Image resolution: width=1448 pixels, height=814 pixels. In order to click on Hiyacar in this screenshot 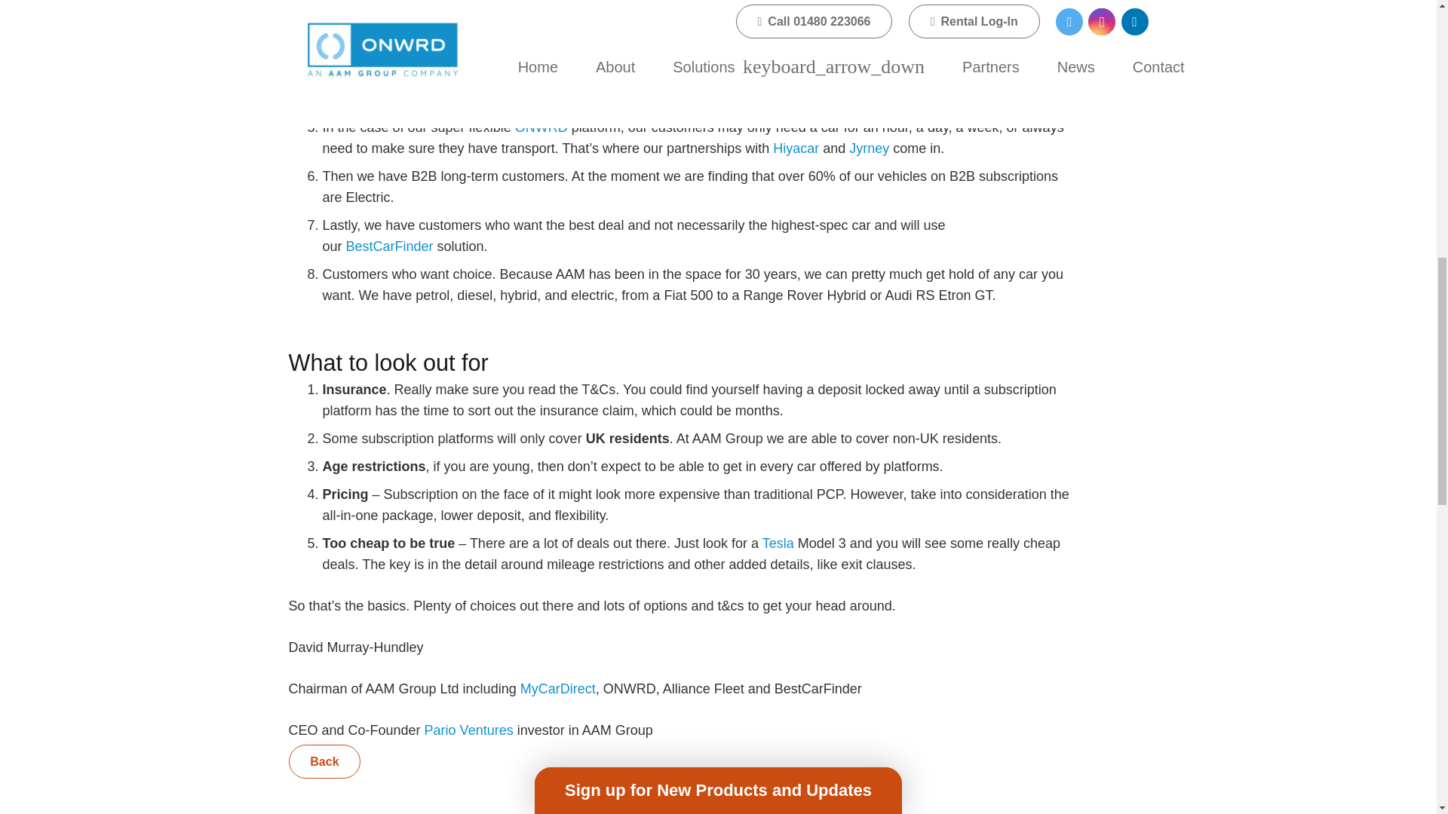, I will do `click(796, 148)`.